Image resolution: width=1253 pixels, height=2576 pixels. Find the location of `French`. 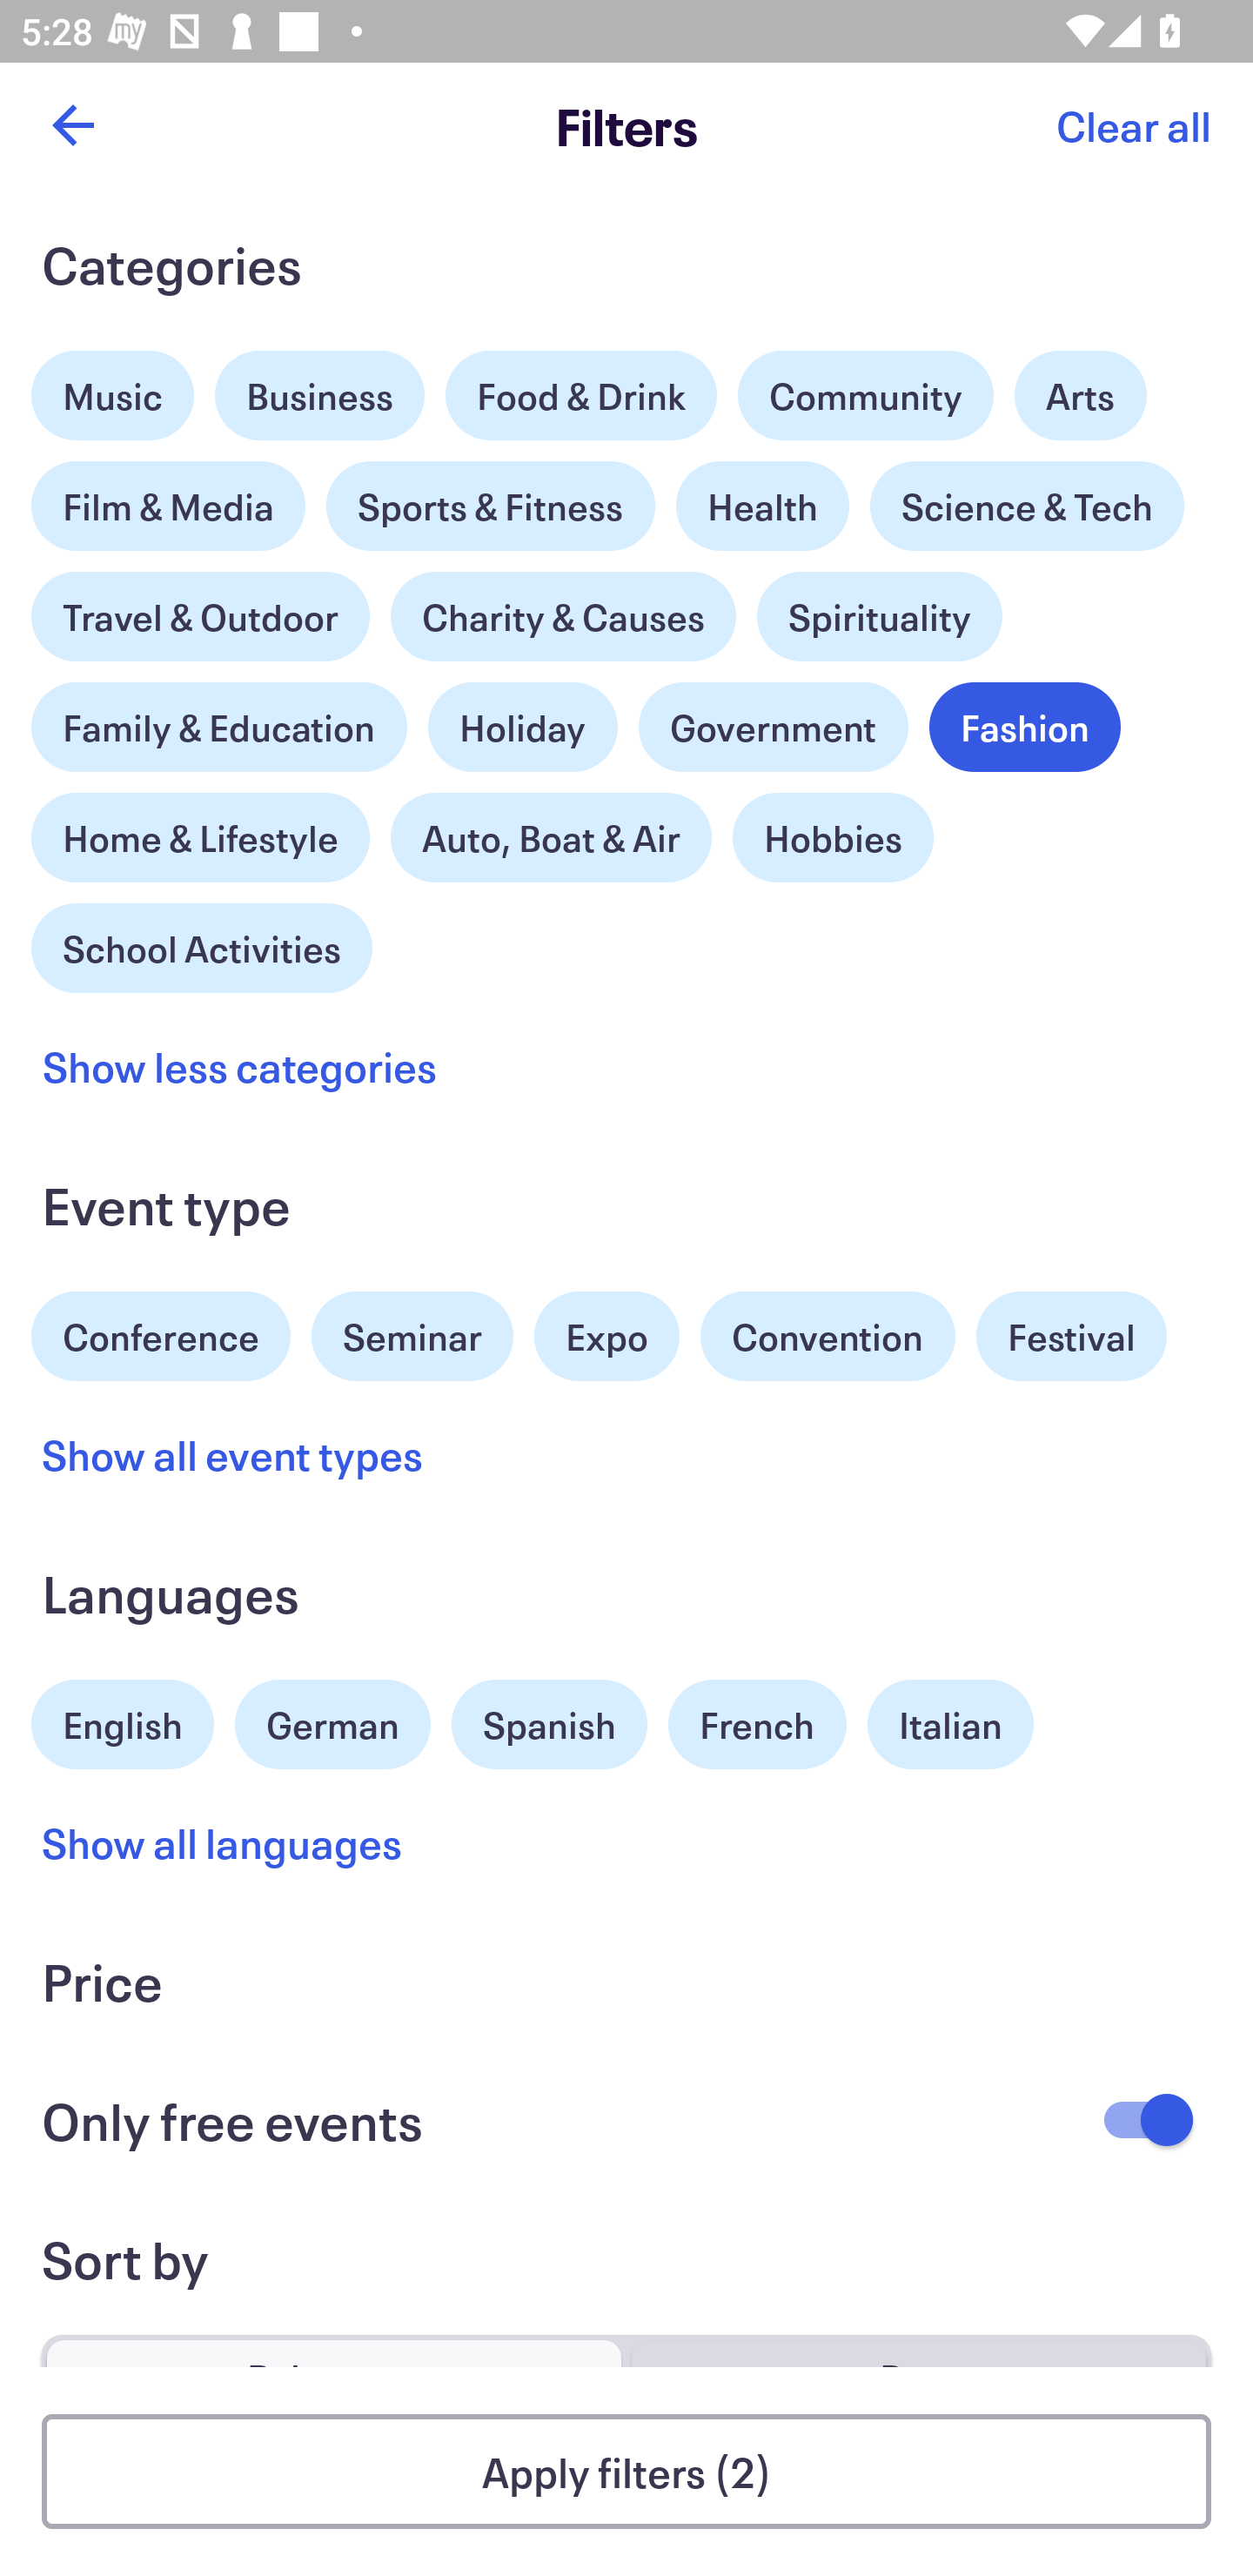

French is located at coordinates (757, 1725).